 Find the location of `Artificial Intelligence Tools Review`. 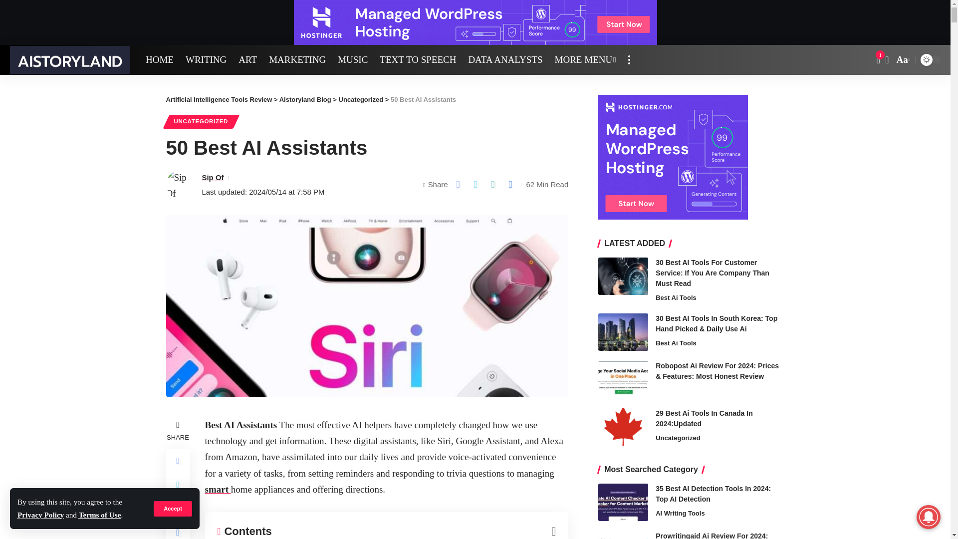

Artificial Intelligence Tools Review is located at coordinates (69, 59).